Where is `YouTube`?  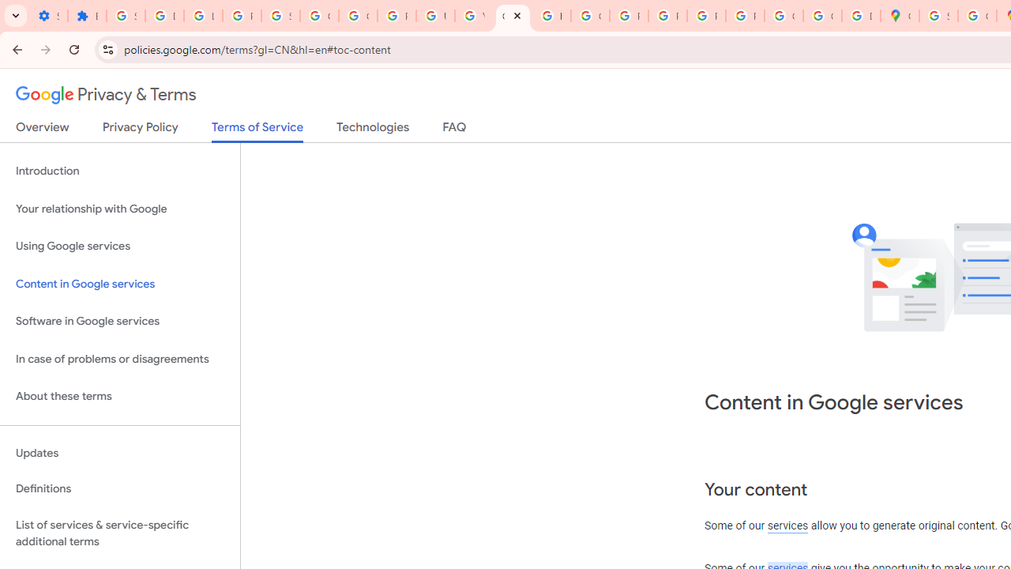
YouTube is located at coordinates (474, 16).